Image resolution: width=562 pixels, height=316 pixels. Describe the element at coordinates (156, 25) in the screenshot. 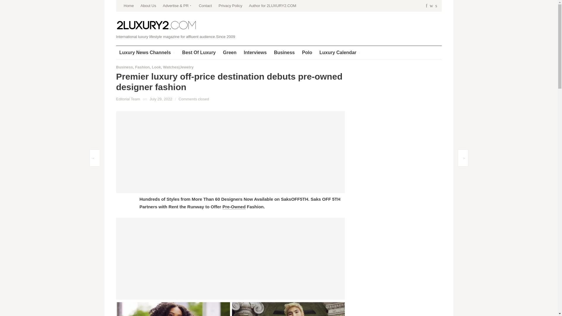

I see `2LUXURY2.COM` at that location.